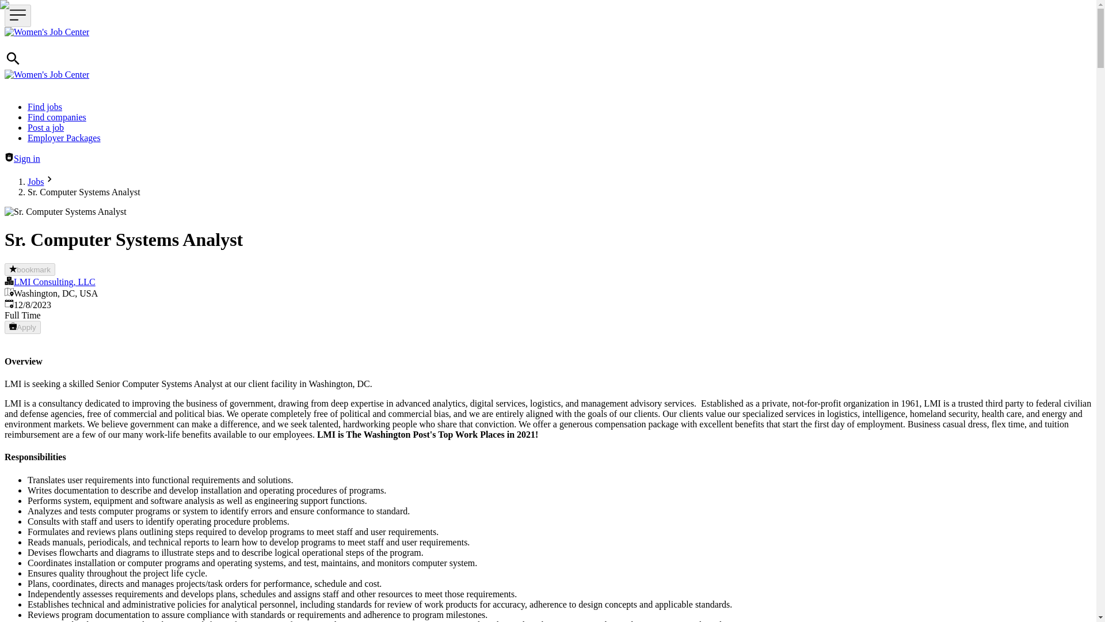  I want to click on Find jobs, so click(45, 107).